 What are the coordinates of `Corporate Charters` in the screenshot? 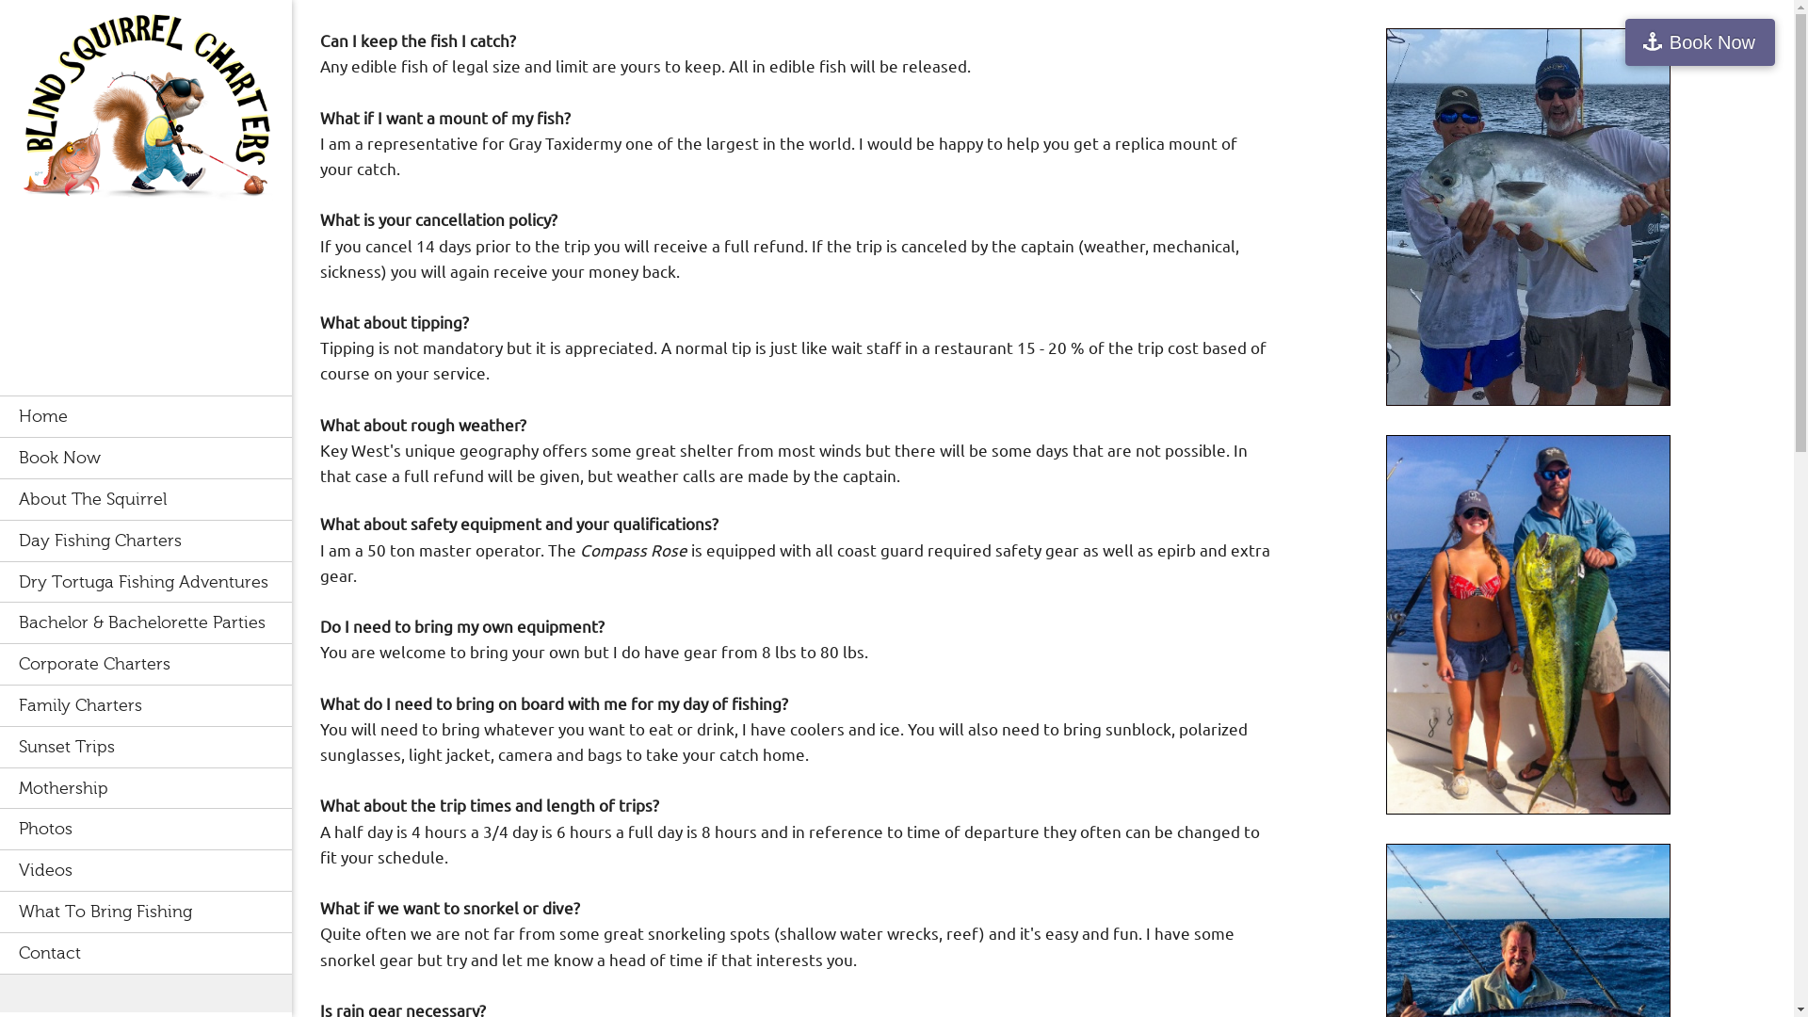 It's located at (145, 663).